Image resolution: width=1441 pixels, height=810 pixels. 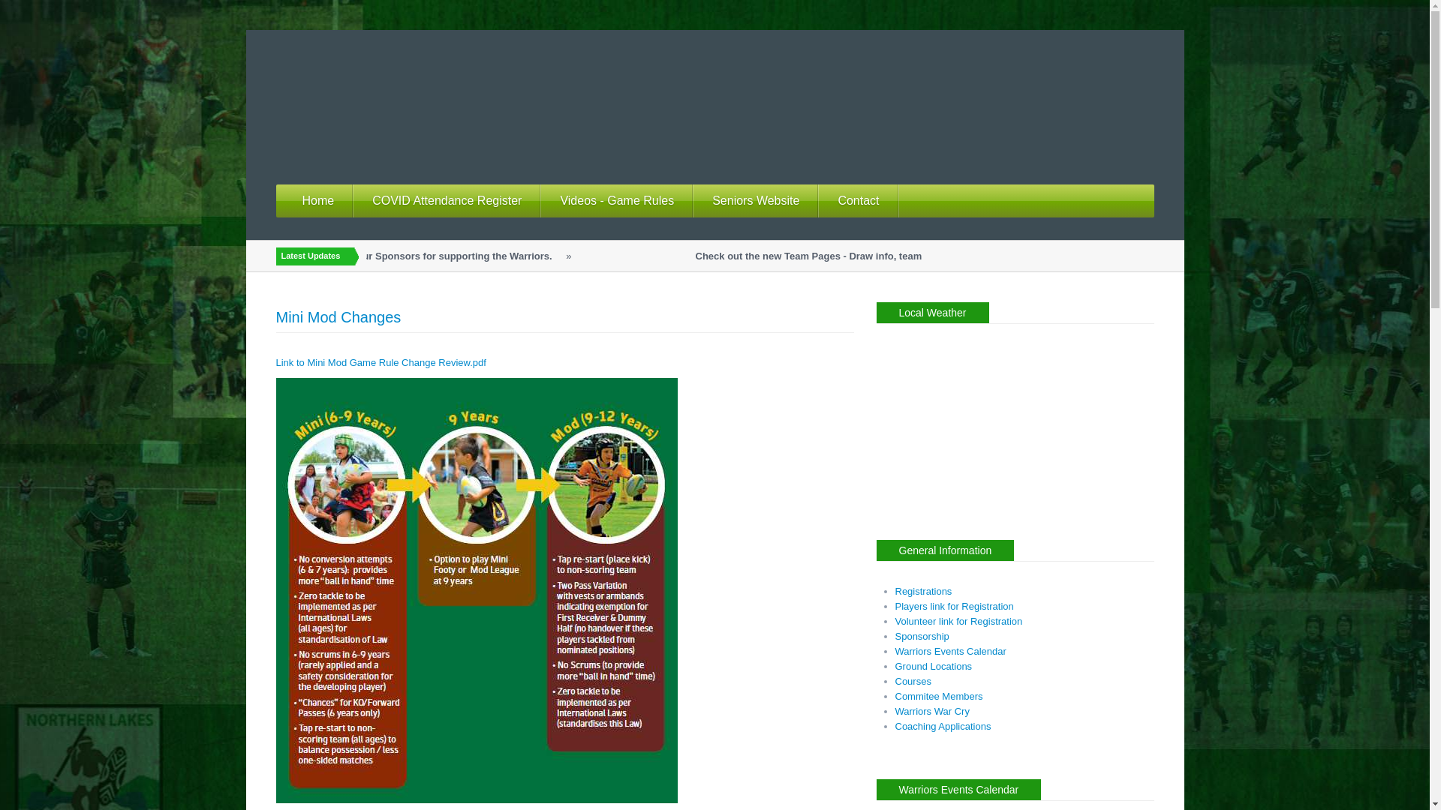 What do you see at coordinates (970, 510) in the screenshot?
I see `Lake Munmorah weather info` at bounding box center [970, 510].